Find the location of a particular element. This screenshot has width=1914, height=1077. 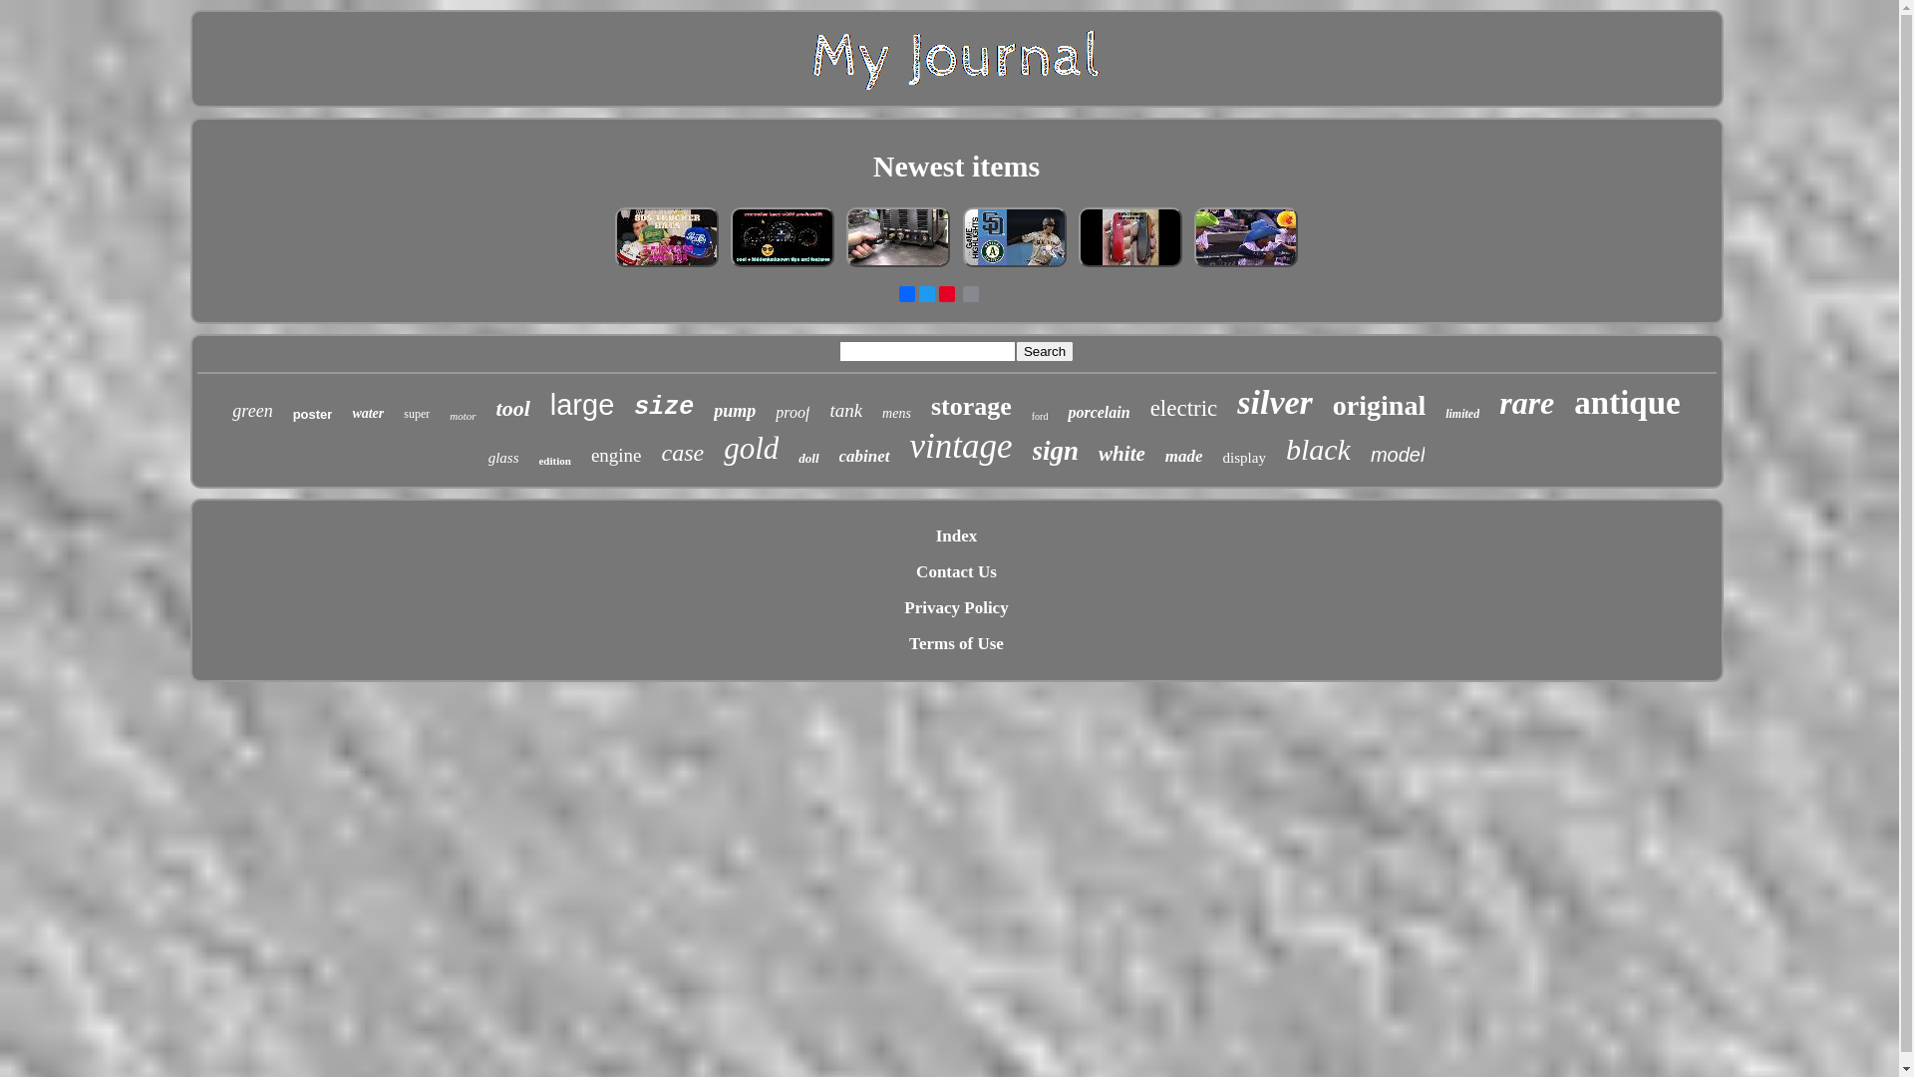

Privacy Policy is located at coordinates (956, 608).